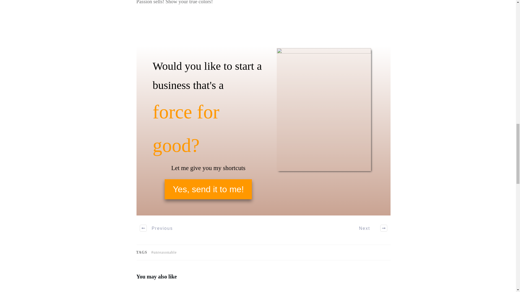 This screenshot has width=520, height=292. What do you see at coordinates (370, 228) in the screenshot?
I see `Next` at bounding box center [370, 228].